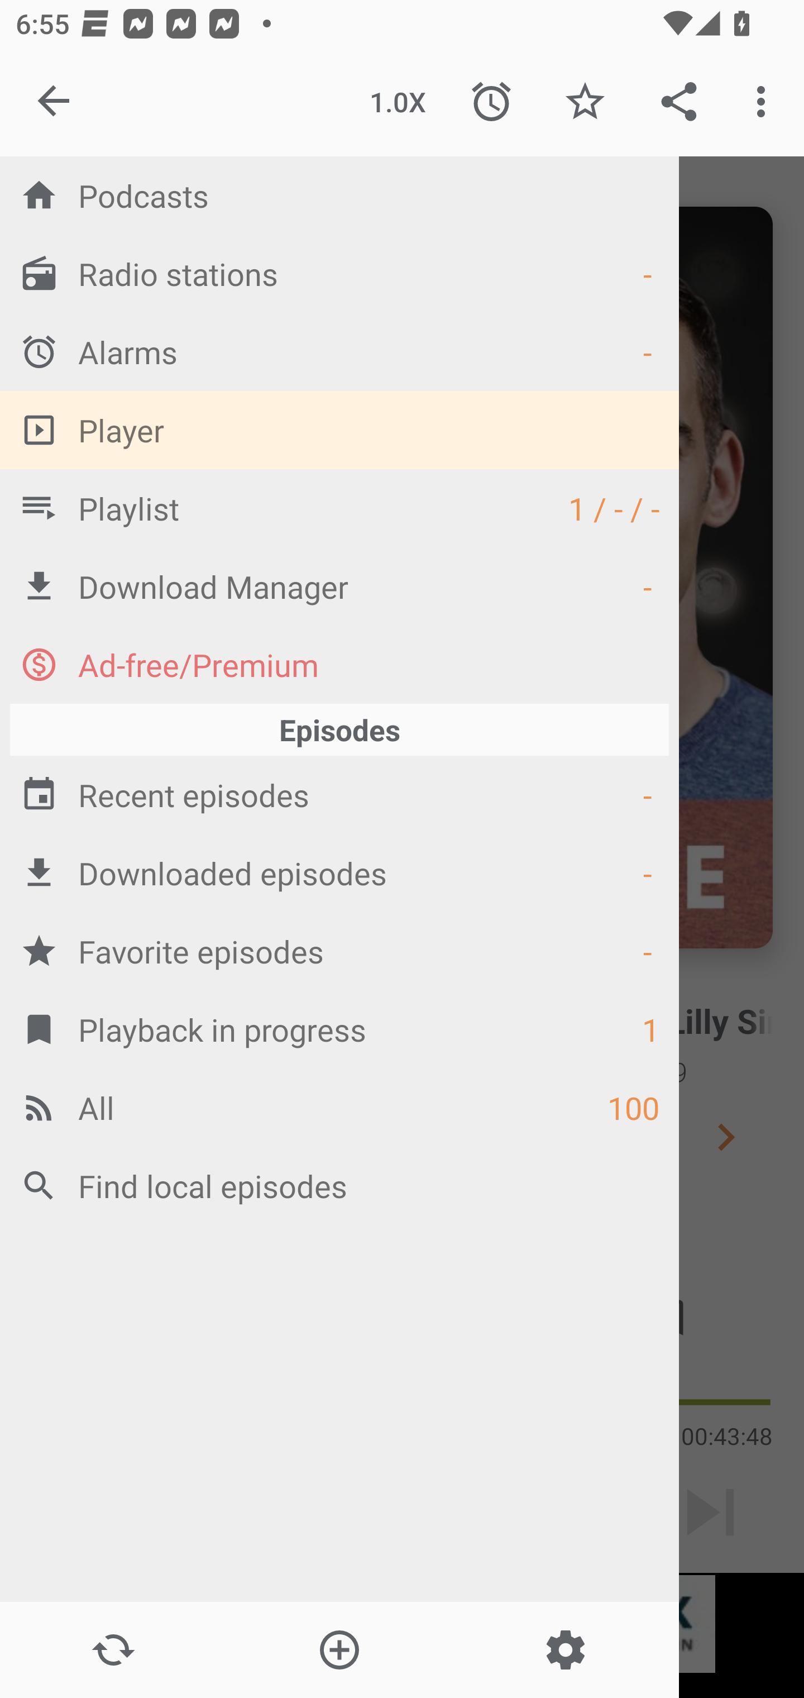 The height and width of the screenshot is (1698, 804). What do you see at coordinates (585, 102) in the screenshot?
I see `Favorite` at bounding box center [585, 102].